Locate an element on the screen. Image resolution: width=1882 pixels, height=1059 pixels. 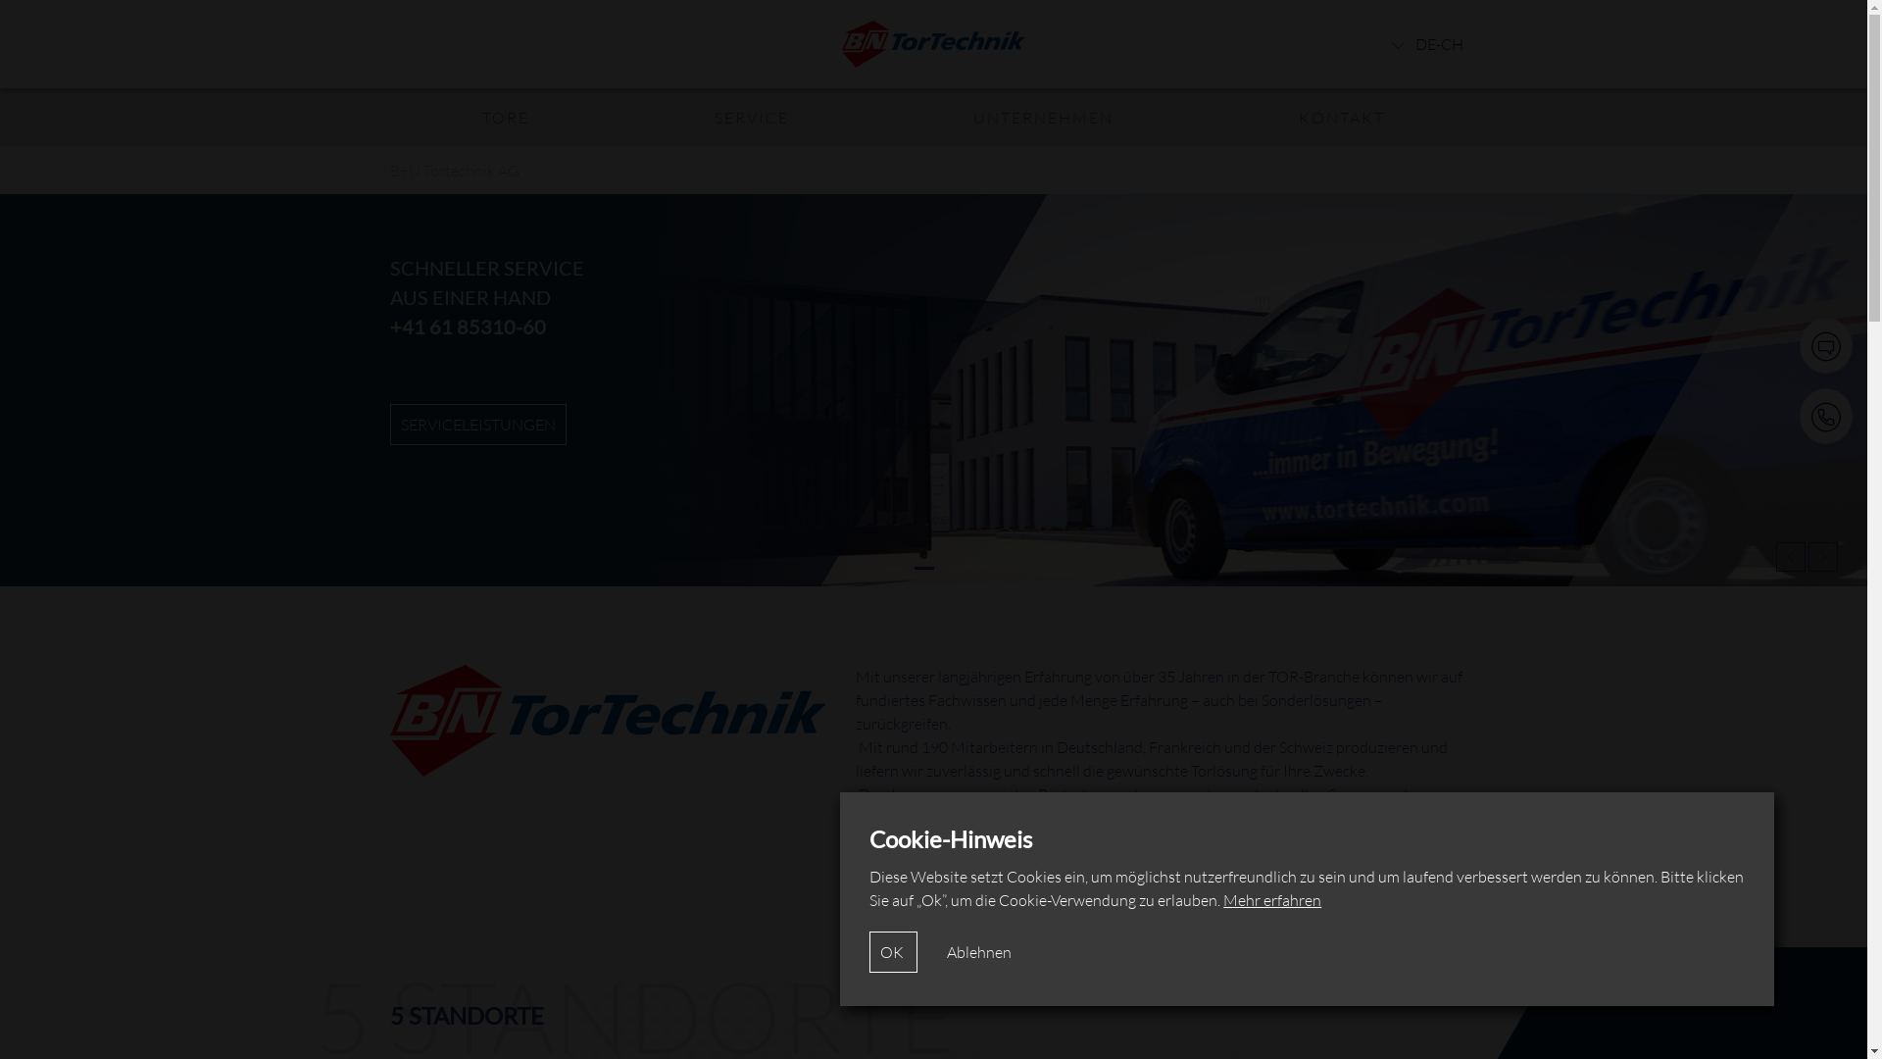
SERVICE is located at coordinates (752, 118).